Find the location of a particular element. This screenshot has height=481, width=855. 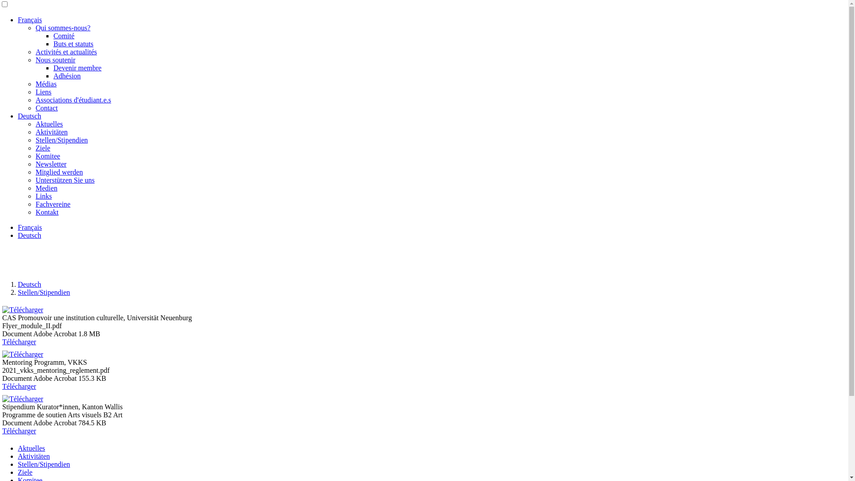

Aktuelles is located at coordinates (31, 448).